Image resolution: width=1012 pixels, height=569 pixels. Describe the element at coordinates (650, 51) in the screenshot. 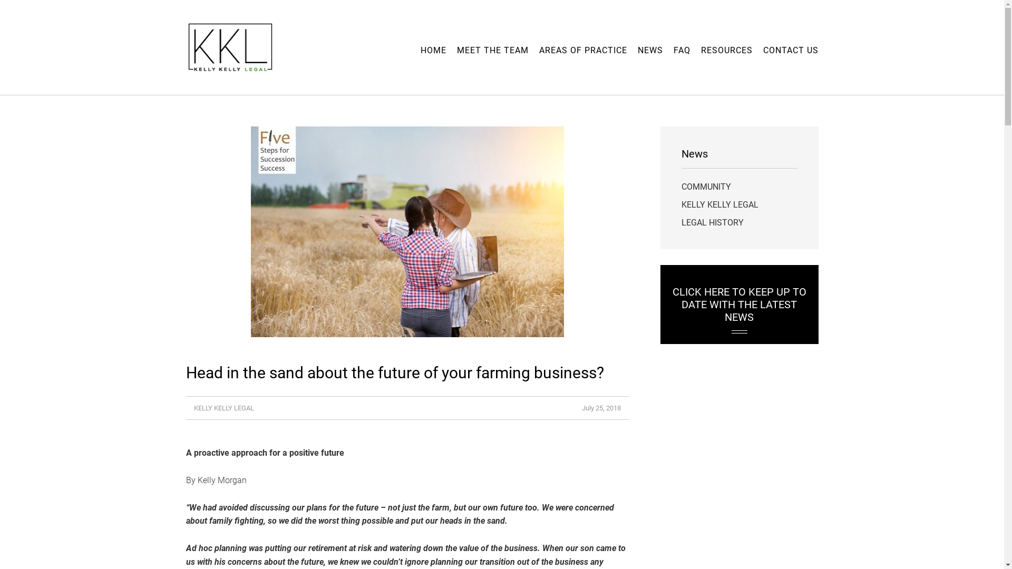

I see `NEWS` at that location.